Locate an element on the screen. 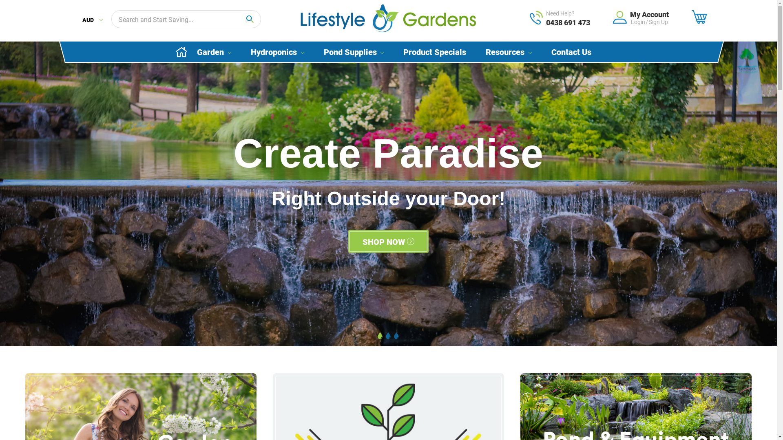 The width and height of the screenshot is (783, 440). Contact Us is located at coordinates (571, 52).